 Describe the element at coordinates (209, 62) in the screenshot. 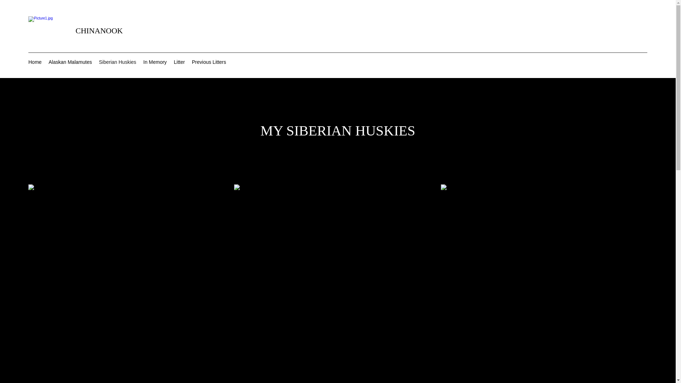

I see `Previous Litters` at that location.